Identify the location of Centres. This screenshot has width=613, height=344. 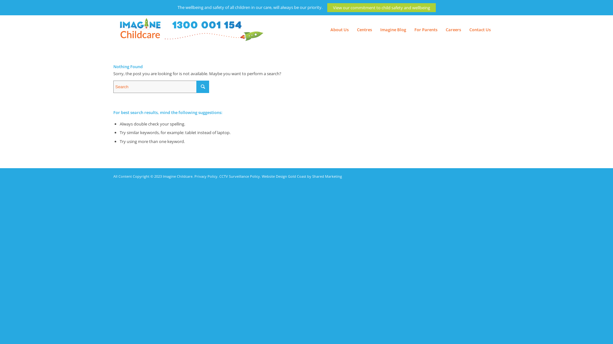
(365, 30).